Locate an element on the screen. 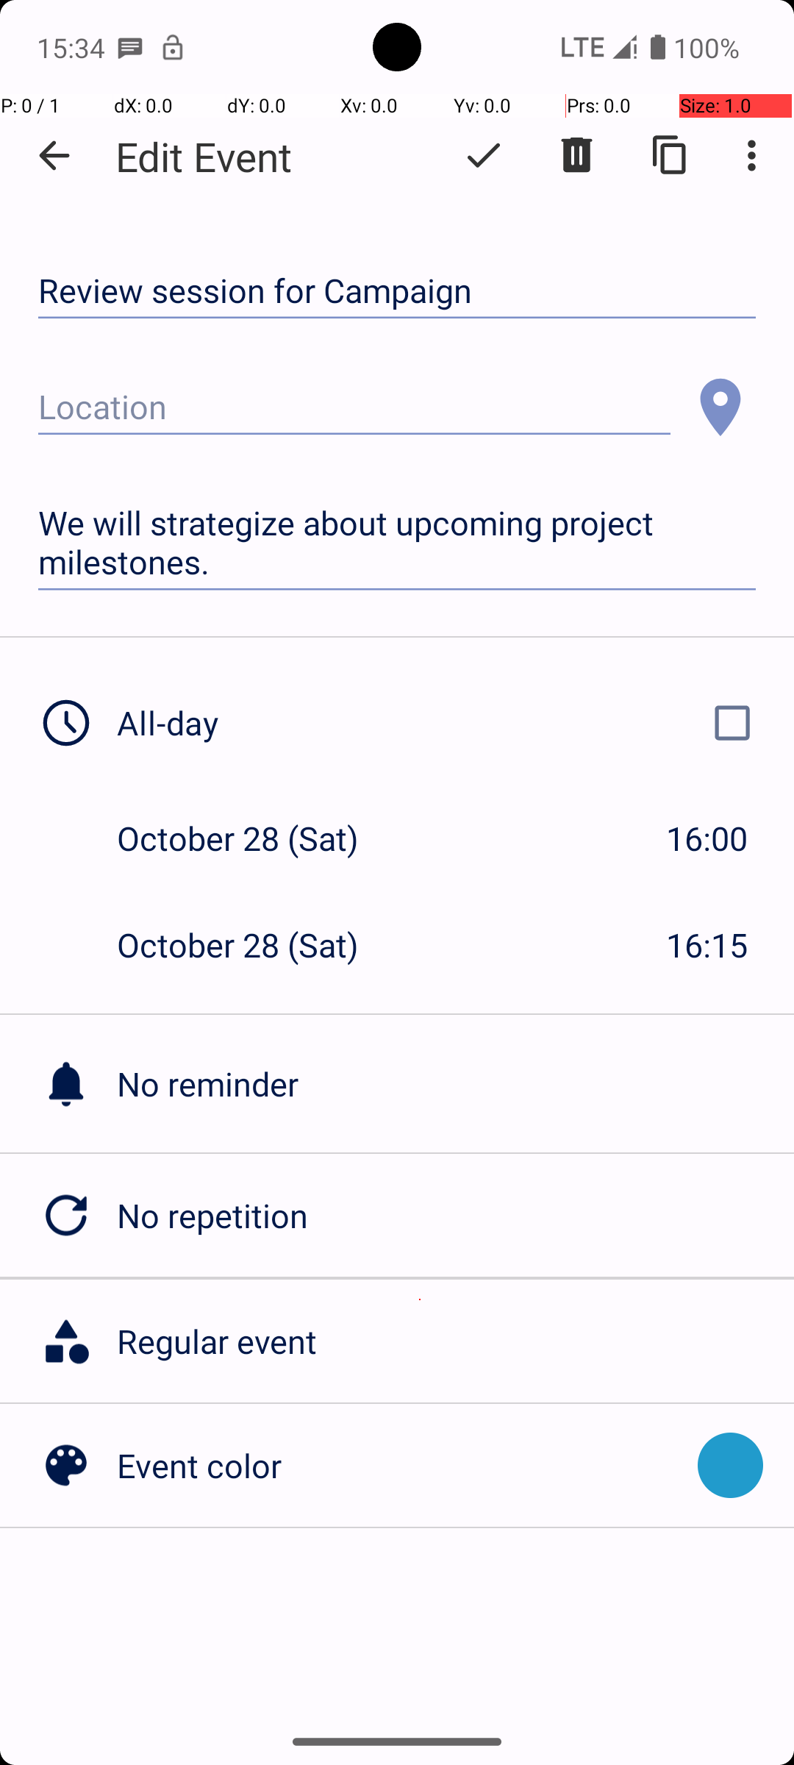 The image size is (794, 1765). We will strategize about upcoming project milestones. is located at coordinates (397, 543).